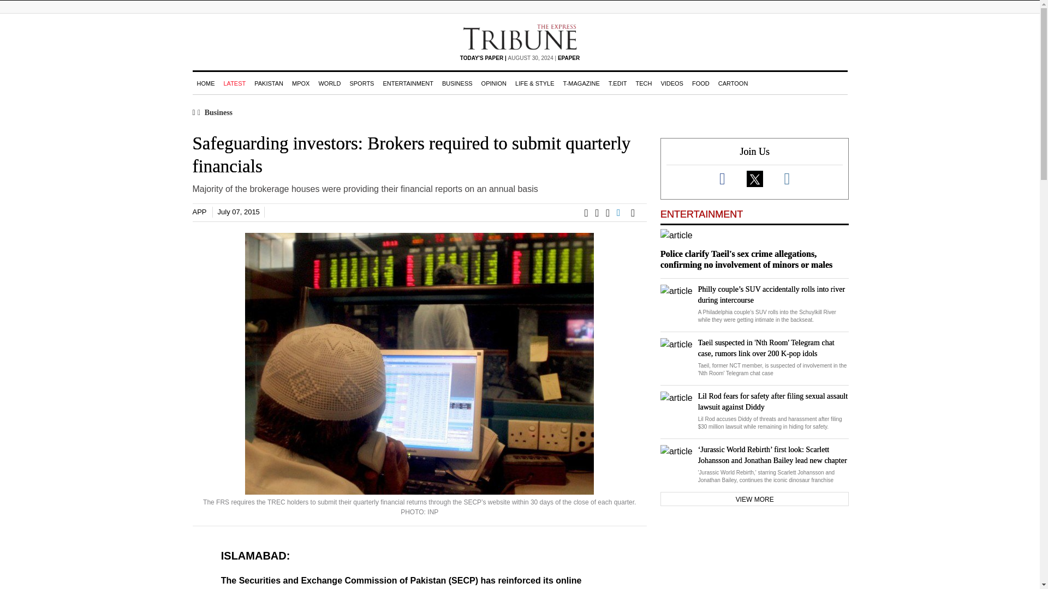  I want to click on ENTERTAINMENT, so click(408, 82).